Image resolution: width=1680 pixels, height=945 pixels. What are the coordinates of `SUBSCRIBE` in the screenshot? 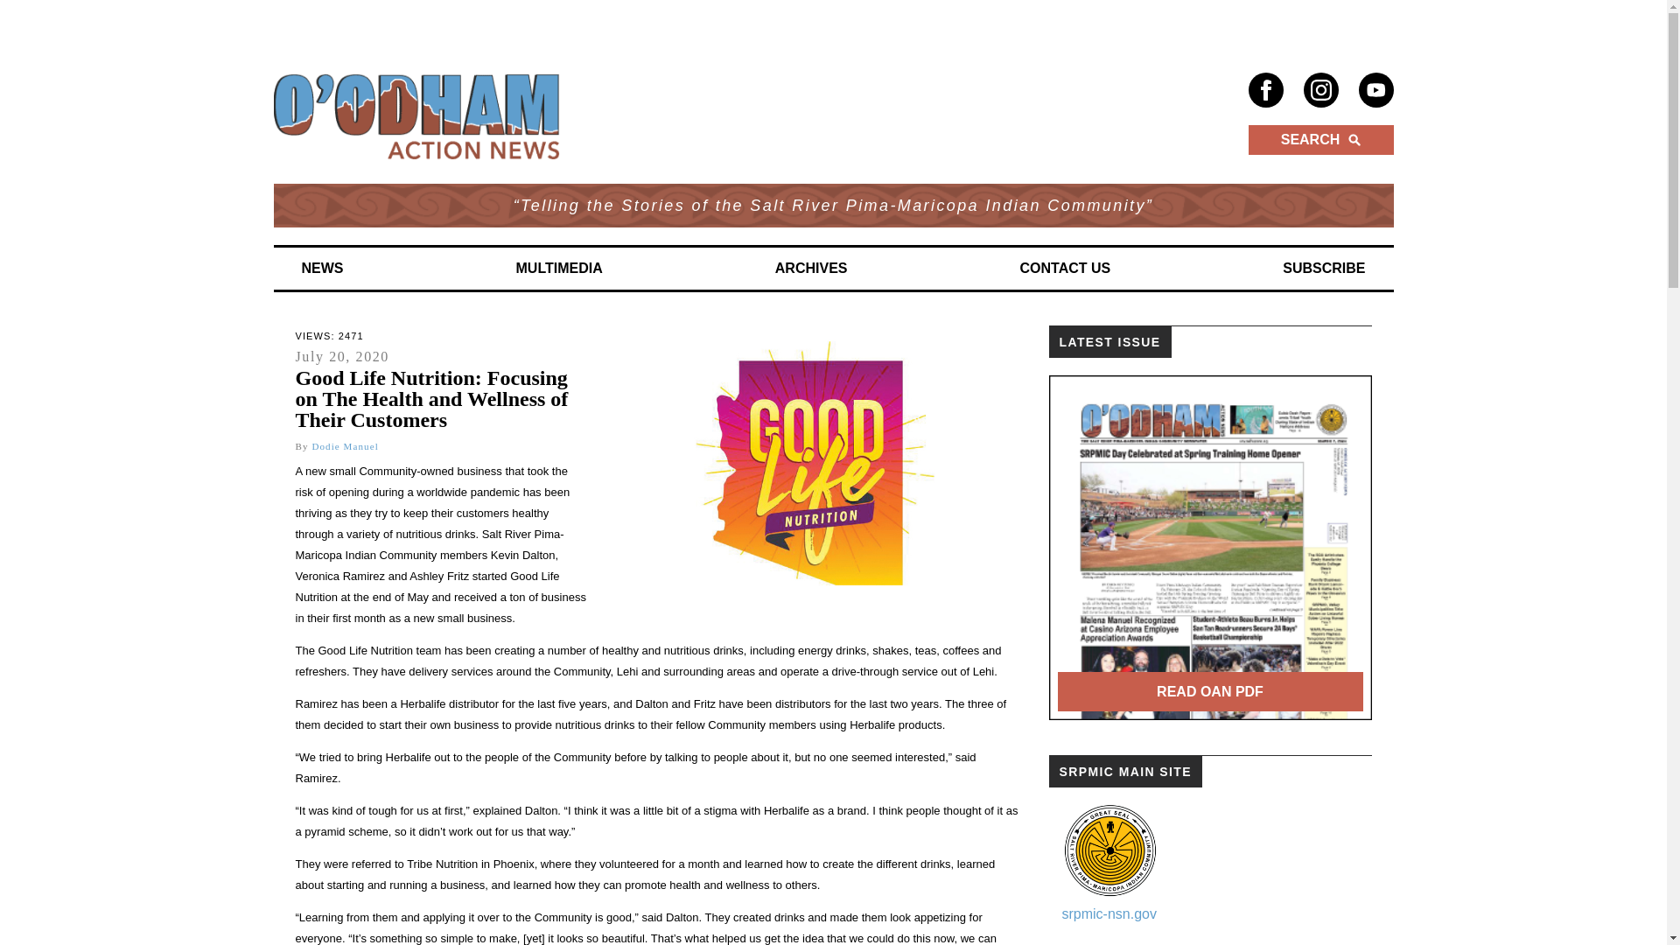 It's located at (1323, 269).